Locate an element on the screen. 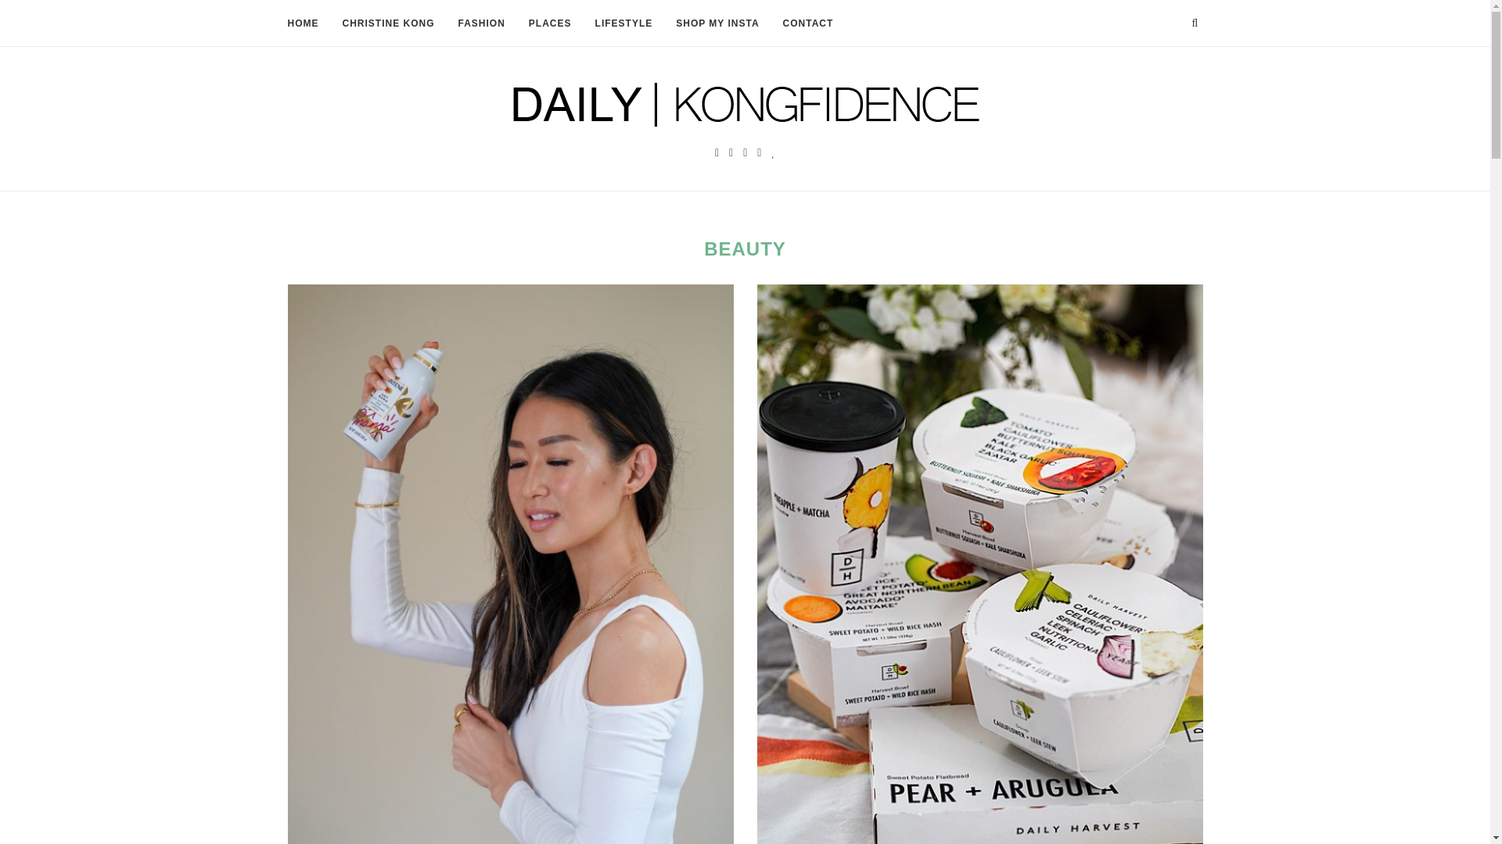 The image size is (1502, 844). PLACES is located at coordinates (550, 23).